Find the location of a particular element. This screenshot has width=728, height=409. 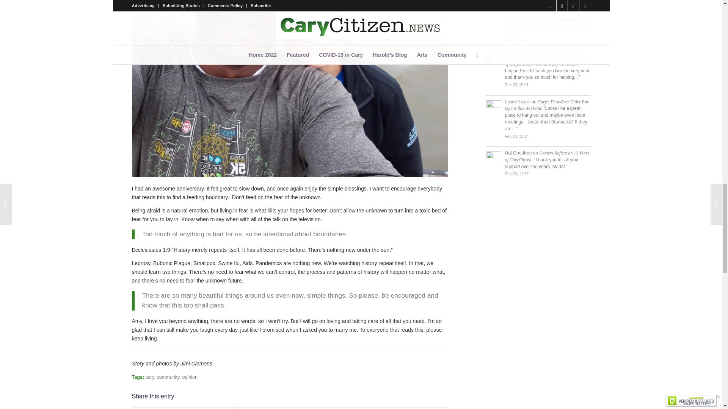

cary is located at coordinates (150, 377).